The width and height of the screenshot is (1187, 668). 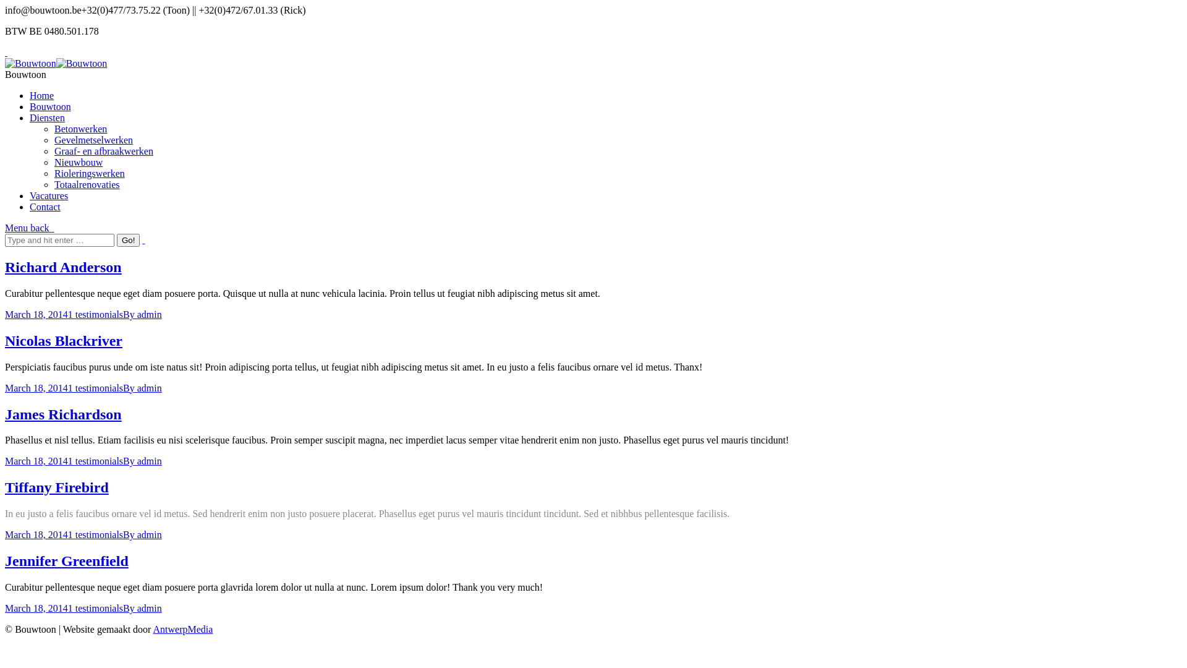 What do you see at coordinates (6, 52) in the screenshot?
I see ` ` at bounding box center [6, 52].